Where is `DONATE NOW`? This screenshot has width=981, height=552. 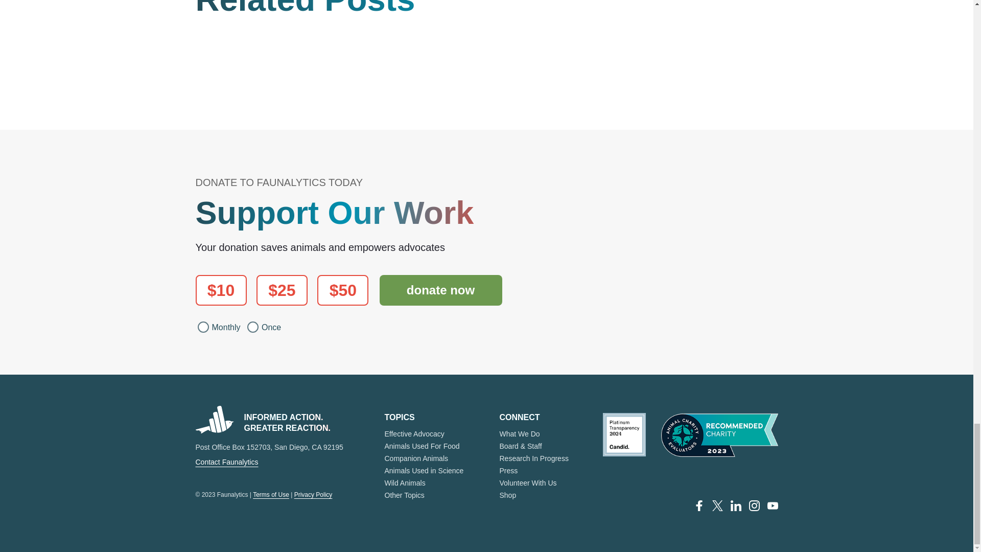 DONATE NOW is located at coordinates (440, 290).